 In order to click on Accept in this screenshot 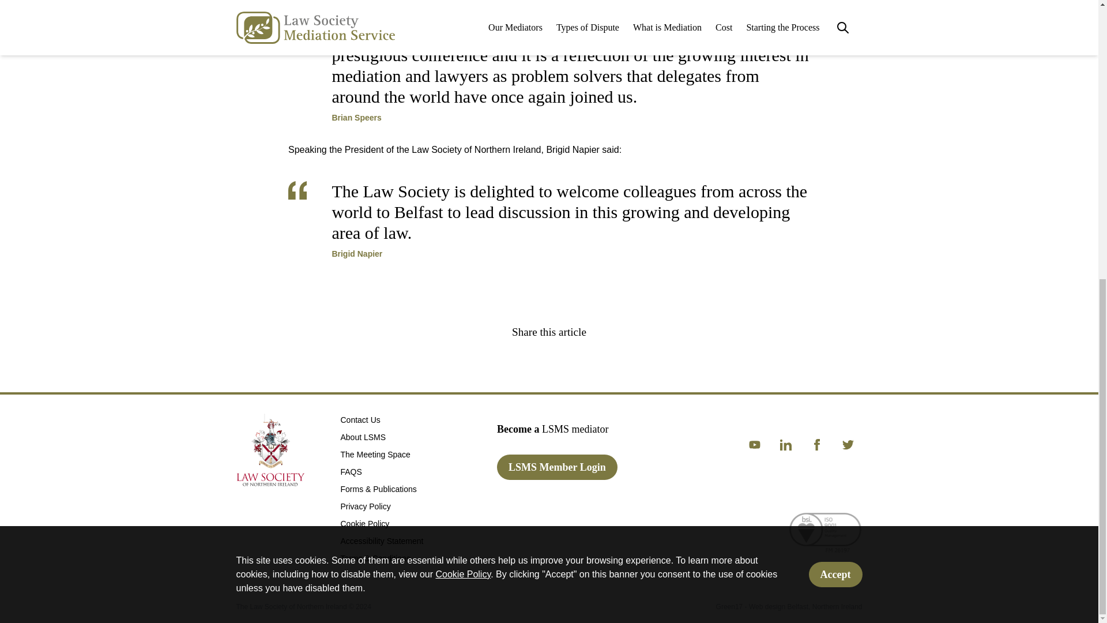, I will do `click(835, 72)`.